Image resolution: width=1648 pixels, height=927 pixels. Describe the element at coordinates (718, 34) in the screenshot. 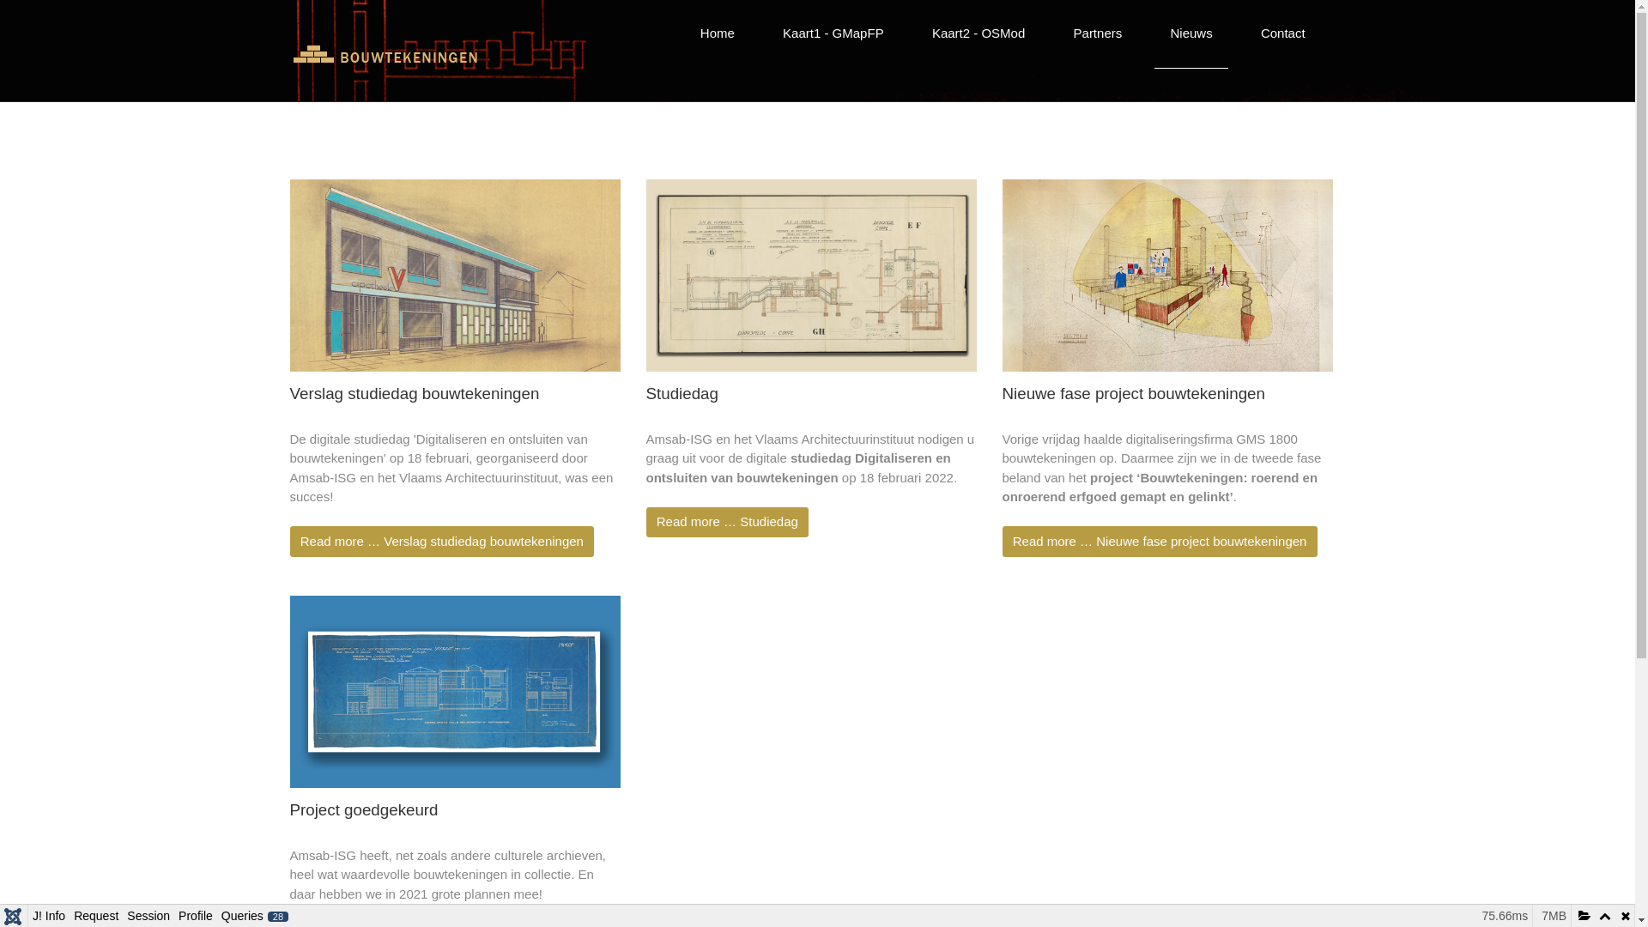

I see `Home` at that location.